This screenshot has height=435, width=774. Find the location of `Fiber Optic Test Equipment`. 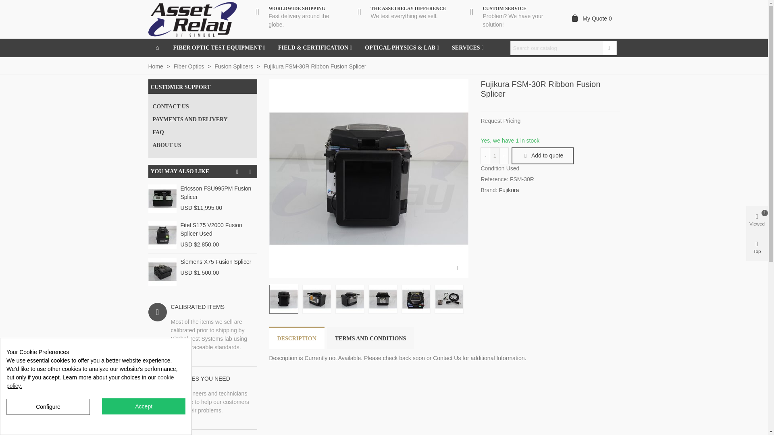

Fiber Optic Test Equipment is located at coordinates (219, 48).